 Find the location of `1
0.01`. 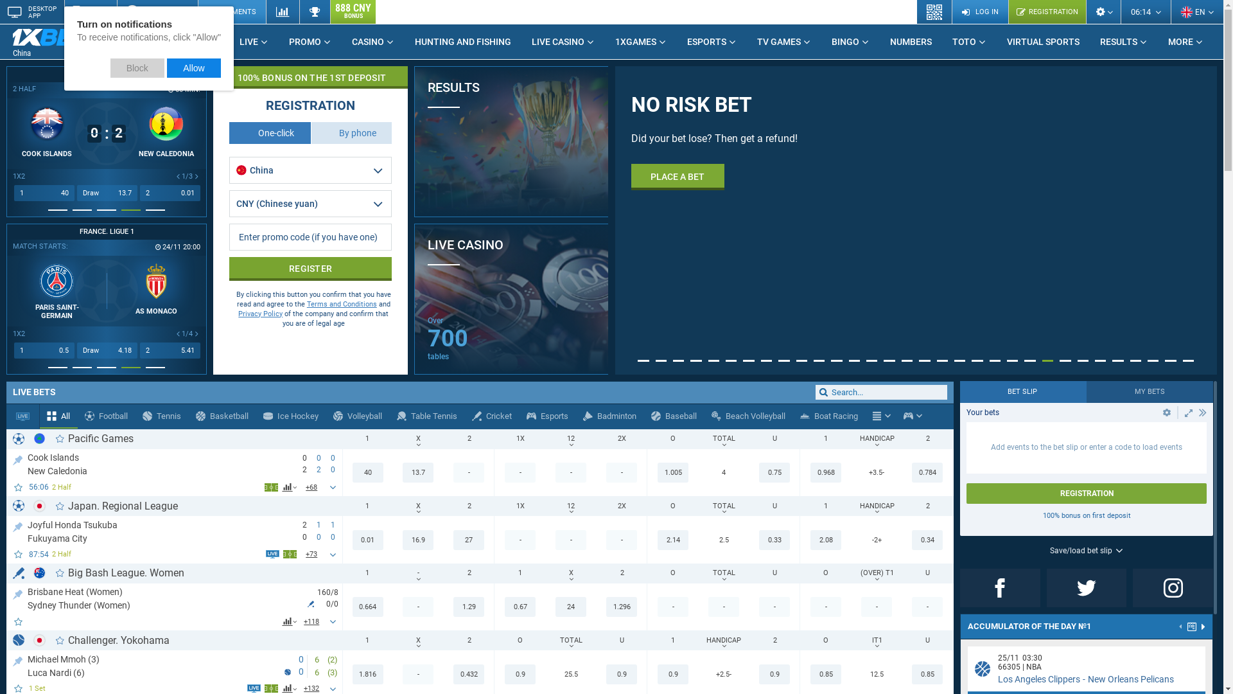

1
0.01 is located at coordinates (44, 193).